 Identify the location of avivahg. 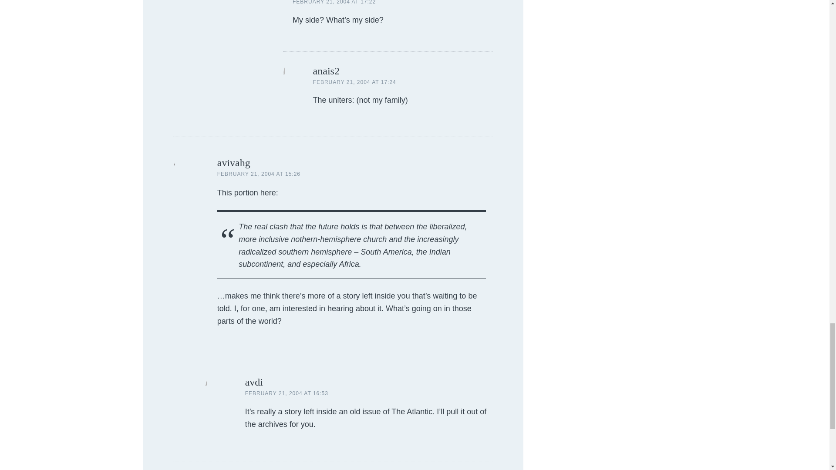
(233, 162).